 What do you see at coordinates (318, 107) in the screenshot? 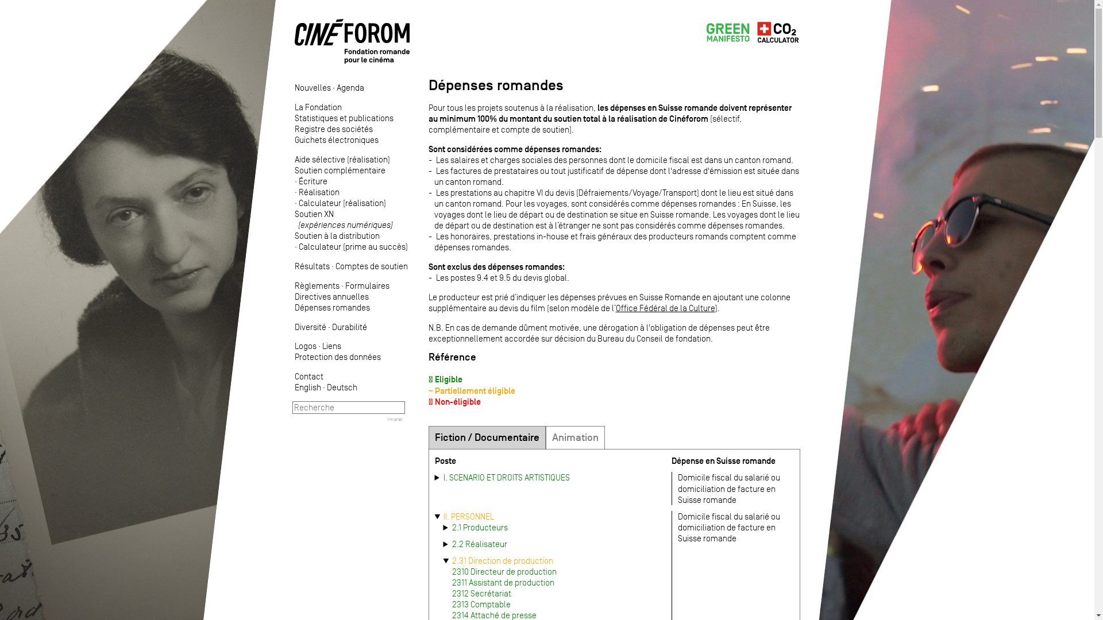
I see `La Fondation` at bounding box center [318, 107].